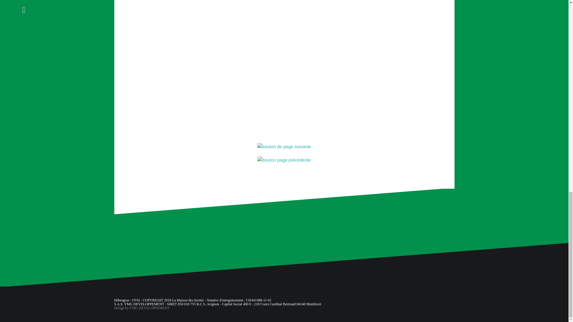 This screenshot has height=322, width=573. I want to click on page-suivante, so click(284, 146).